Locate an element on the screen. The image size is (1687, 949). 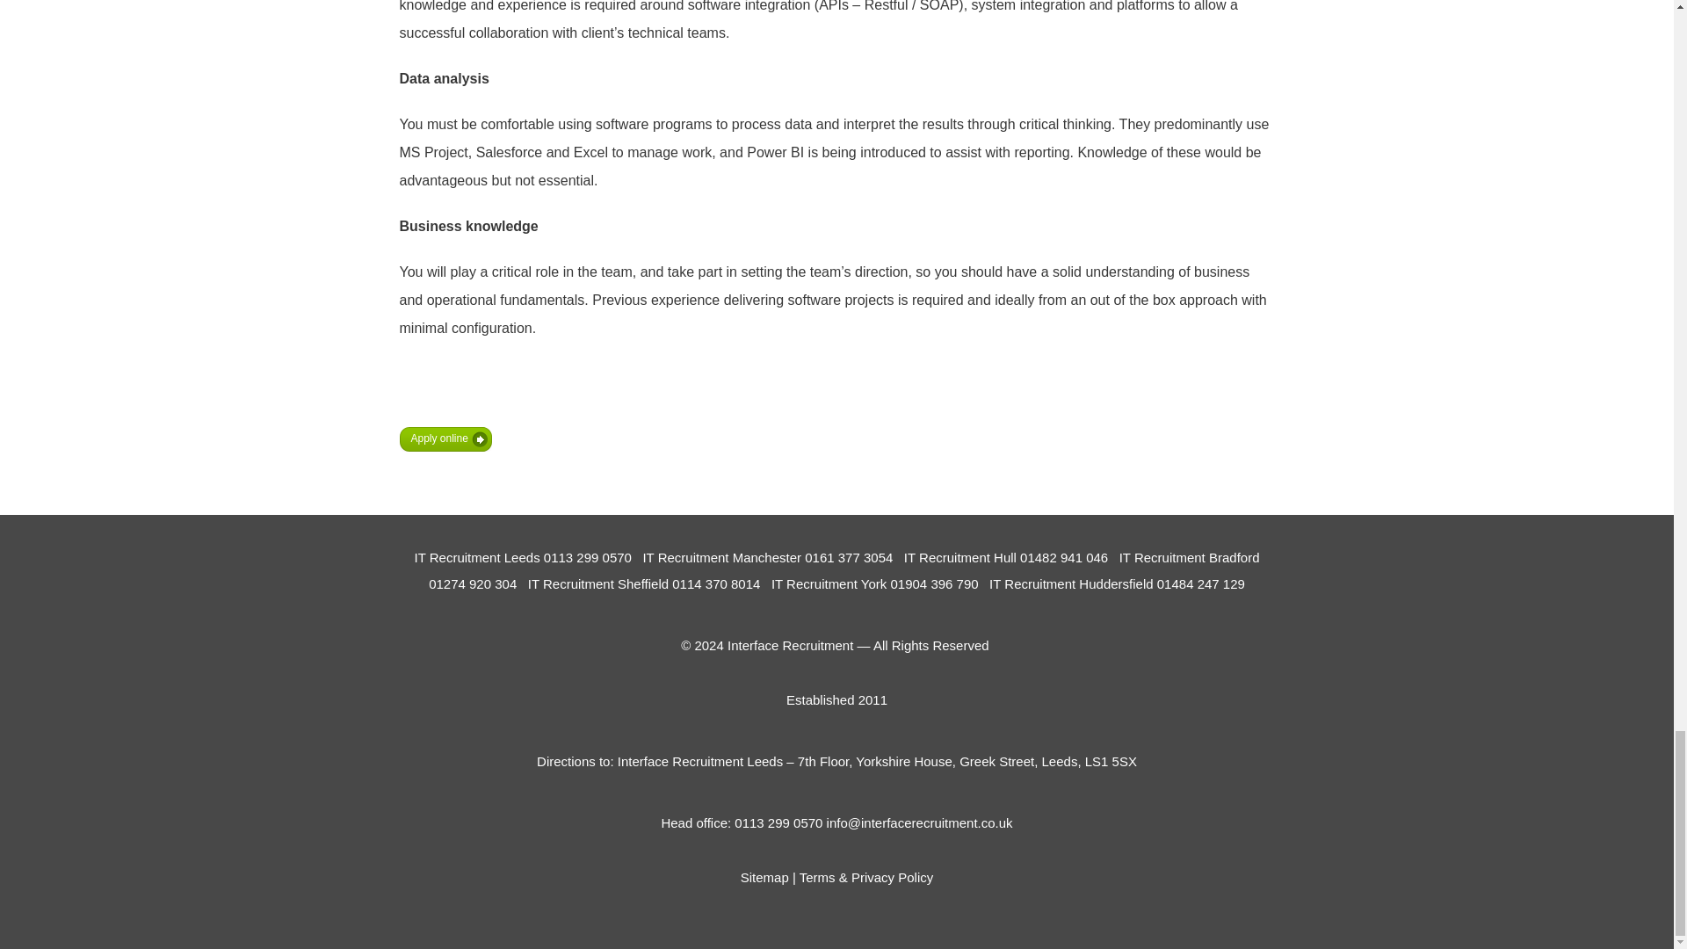
 IT Recruitment Hull 01482 941 046  is located at coordinates (1006, 557).